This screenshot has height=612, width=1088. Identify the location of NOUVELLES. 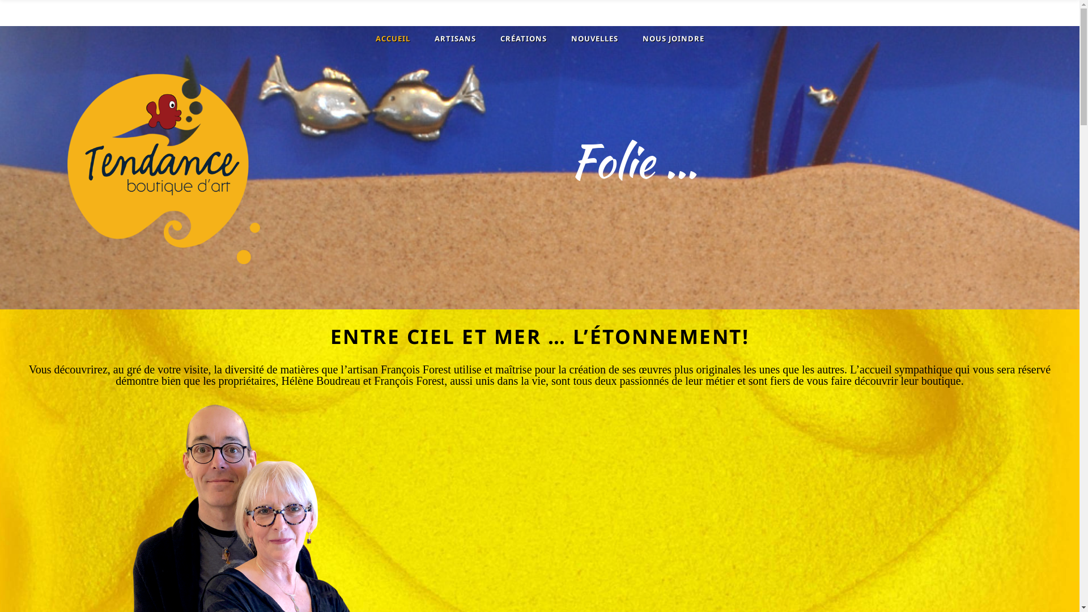
(593, 39).